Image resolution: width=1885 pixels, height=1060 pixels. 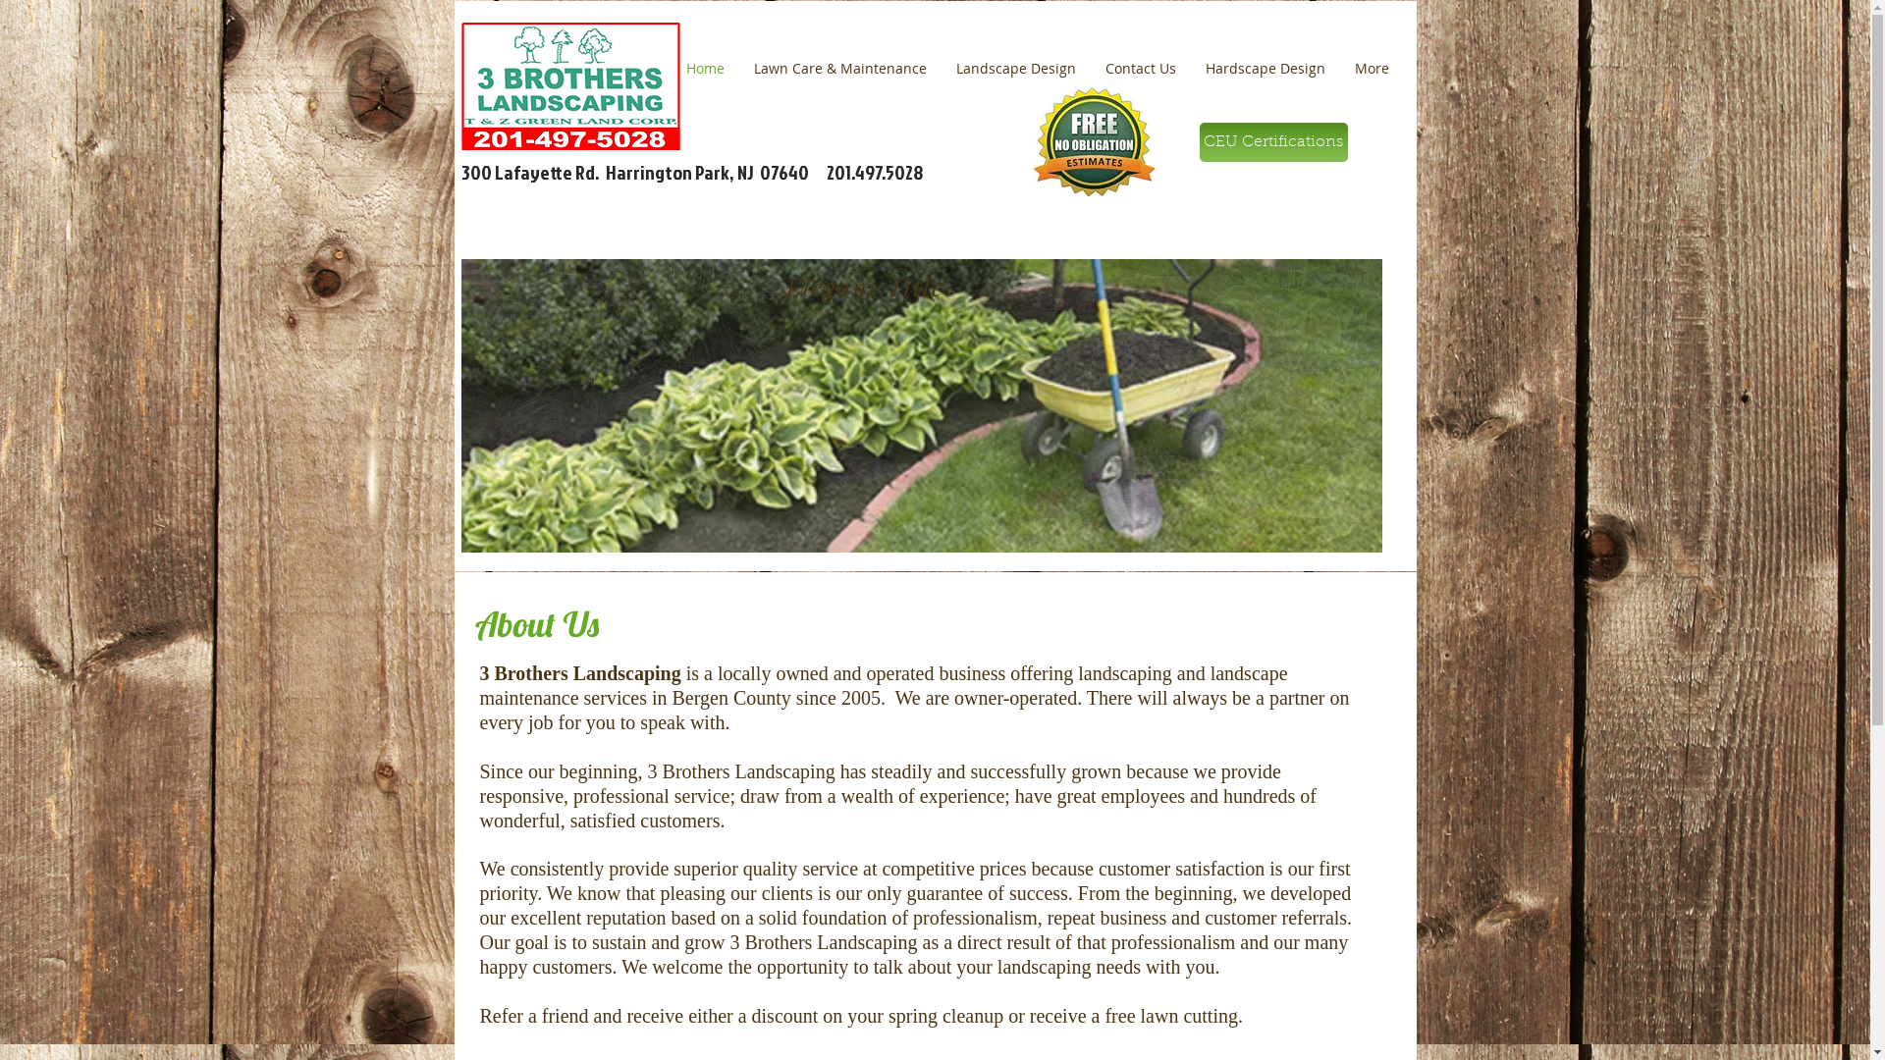 What do you see at coordinates (705, 69) in the screenshot?
I see `Home` at bounding box center [705, 69].